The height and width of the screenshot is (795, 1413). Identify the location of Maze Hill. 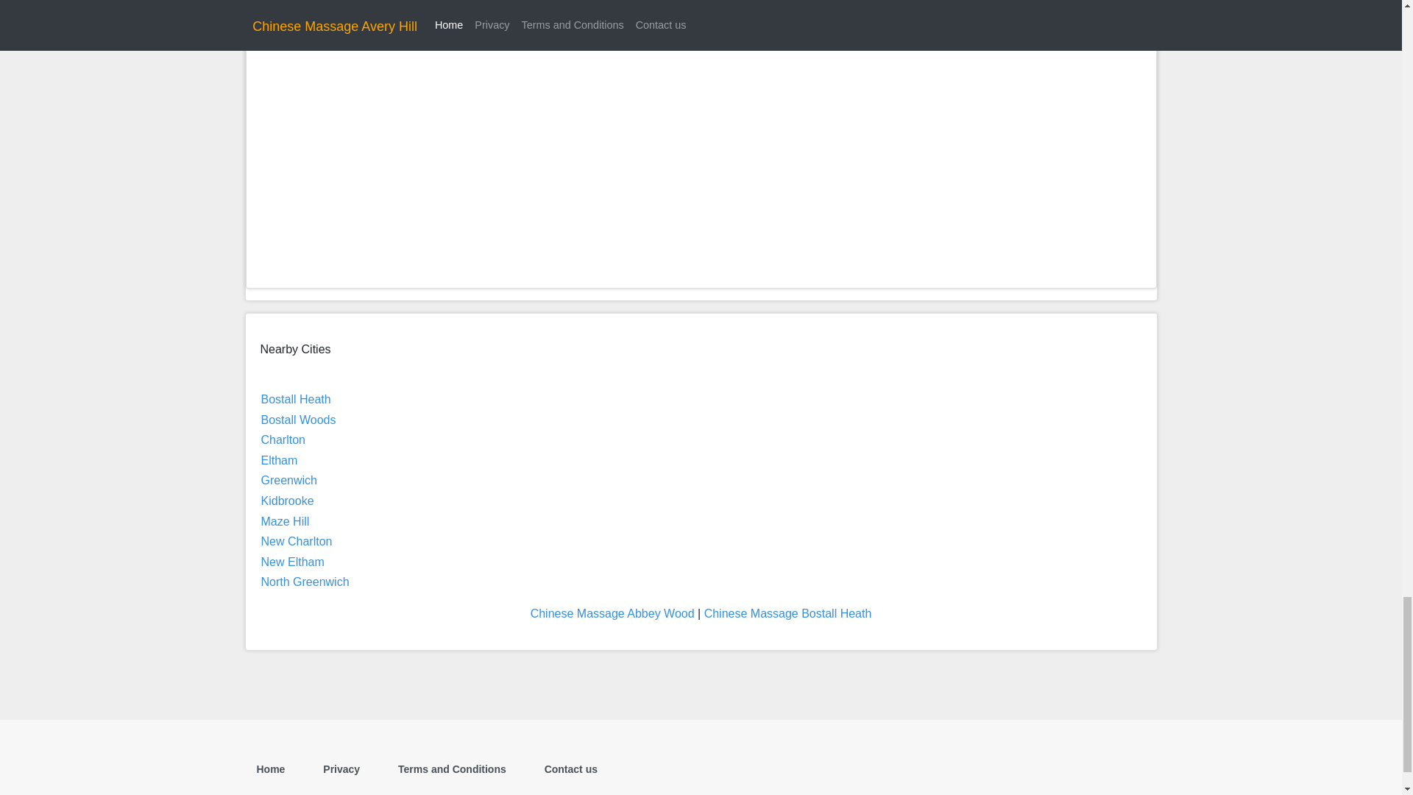
(284, 521).